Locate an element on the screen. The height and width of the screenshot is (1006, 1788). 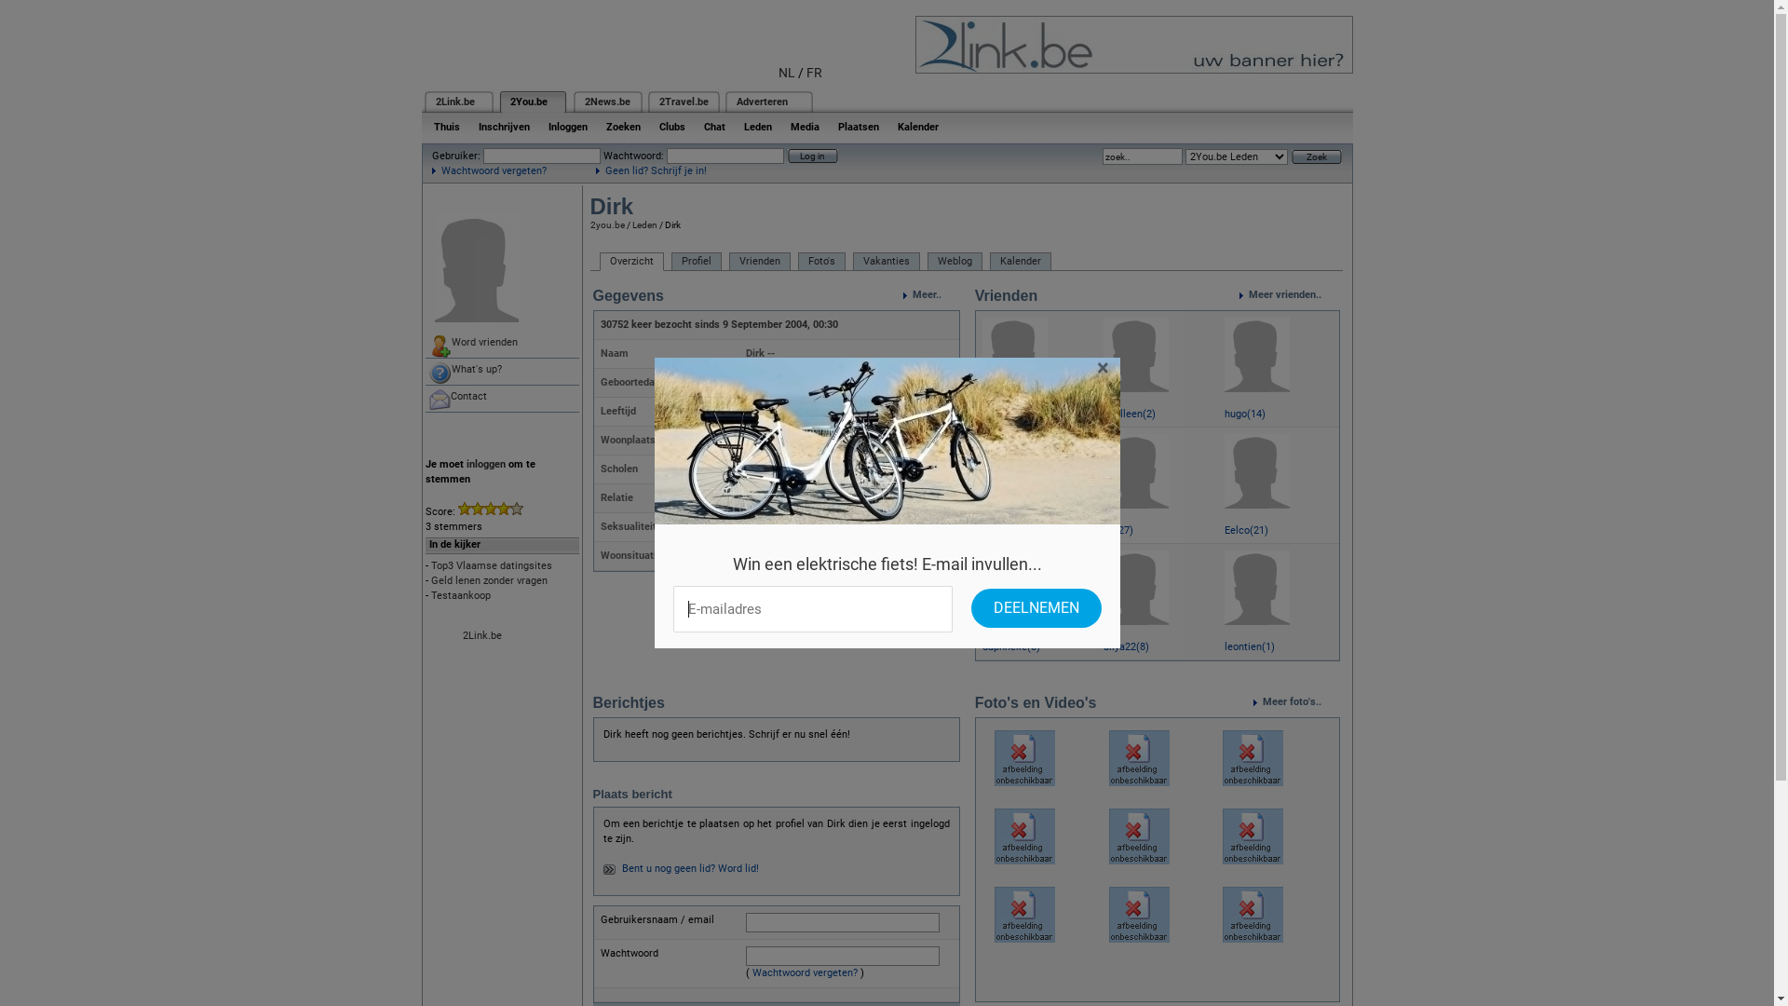
Wachtwoord vergeten? is located at coordinates (490, 171).